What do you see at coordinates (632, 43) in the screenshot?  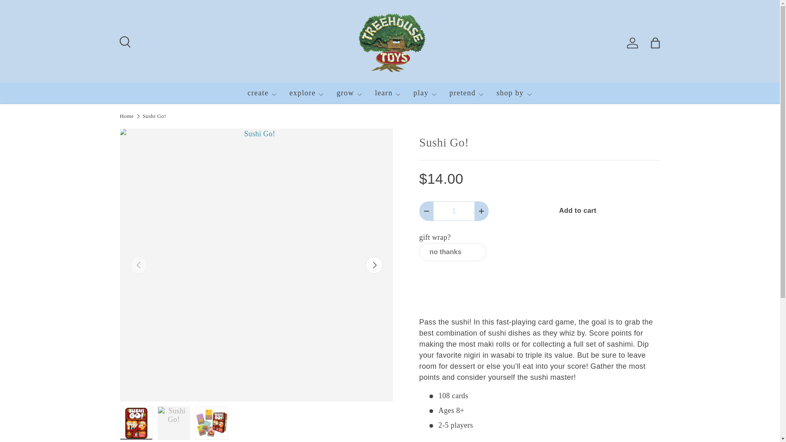 I see `Log in` at bounding box center [632, 43].